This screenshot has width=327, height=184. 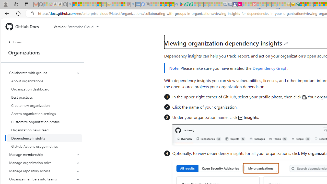 What do you see at coordinates (44, 109) in the screenshot?
I see `Collaborate with groups` at bounding box center [44, 109].